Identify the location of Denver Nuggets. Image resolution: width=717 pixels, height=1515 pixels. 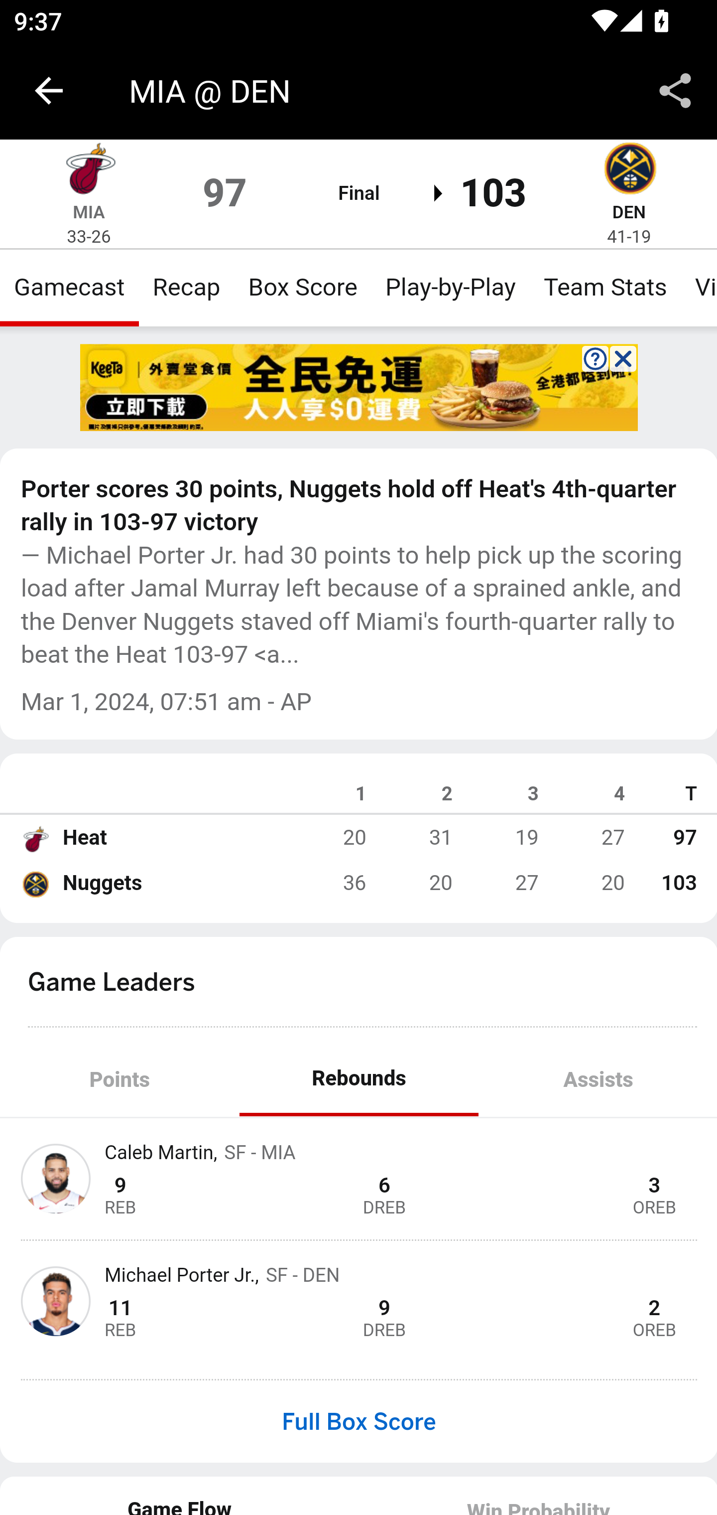
(35, 883).